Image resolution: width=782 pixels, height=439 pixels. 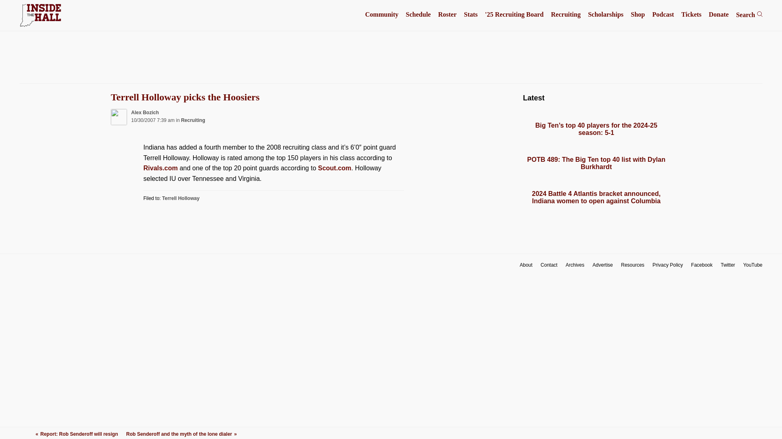 I want to click on Terrell Holloway, so click(x=180, y=198).